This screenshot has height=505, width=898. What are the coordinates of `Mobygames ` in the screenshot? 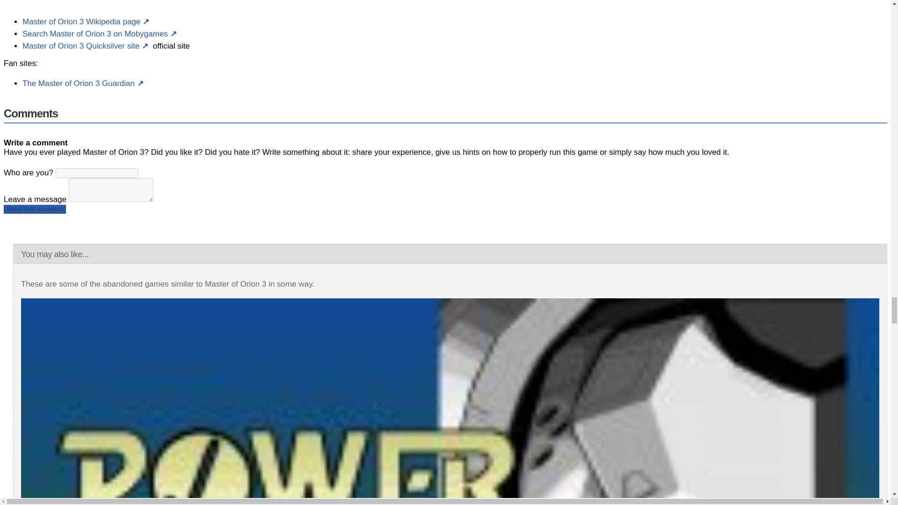 It's located at (101, 34).